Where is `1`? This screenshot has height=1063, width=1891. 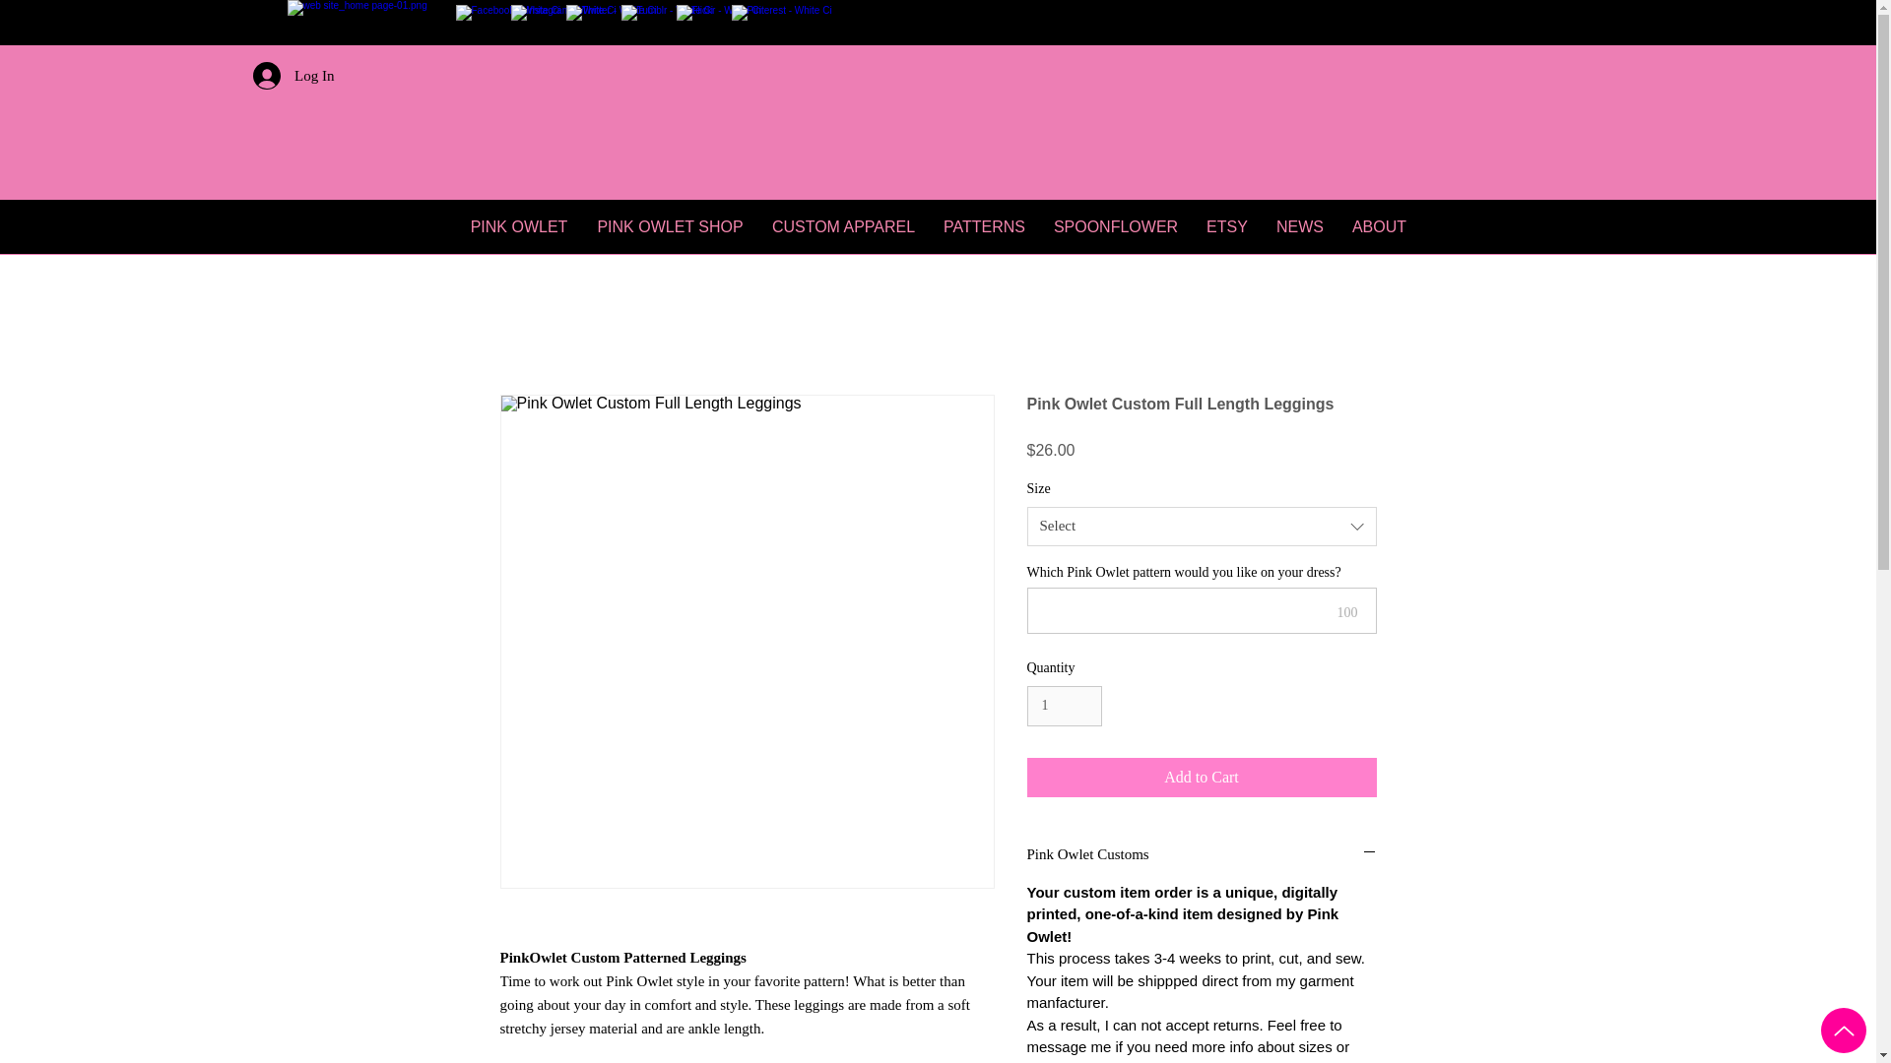
1 is located at coordinates (1064, 705).